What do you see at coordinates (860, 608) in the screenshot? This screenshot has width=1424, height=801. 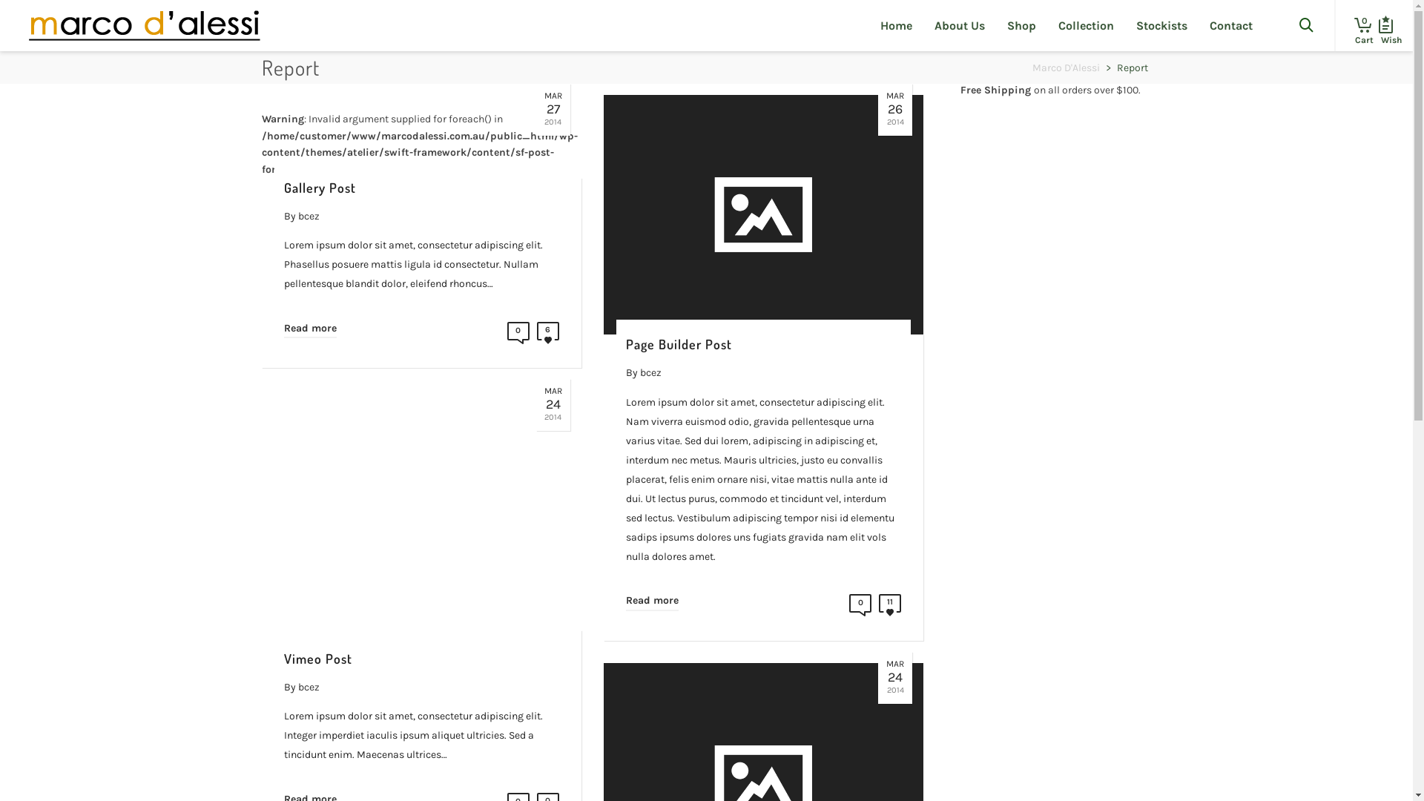 I see `0` at bounding box center [860, 608].